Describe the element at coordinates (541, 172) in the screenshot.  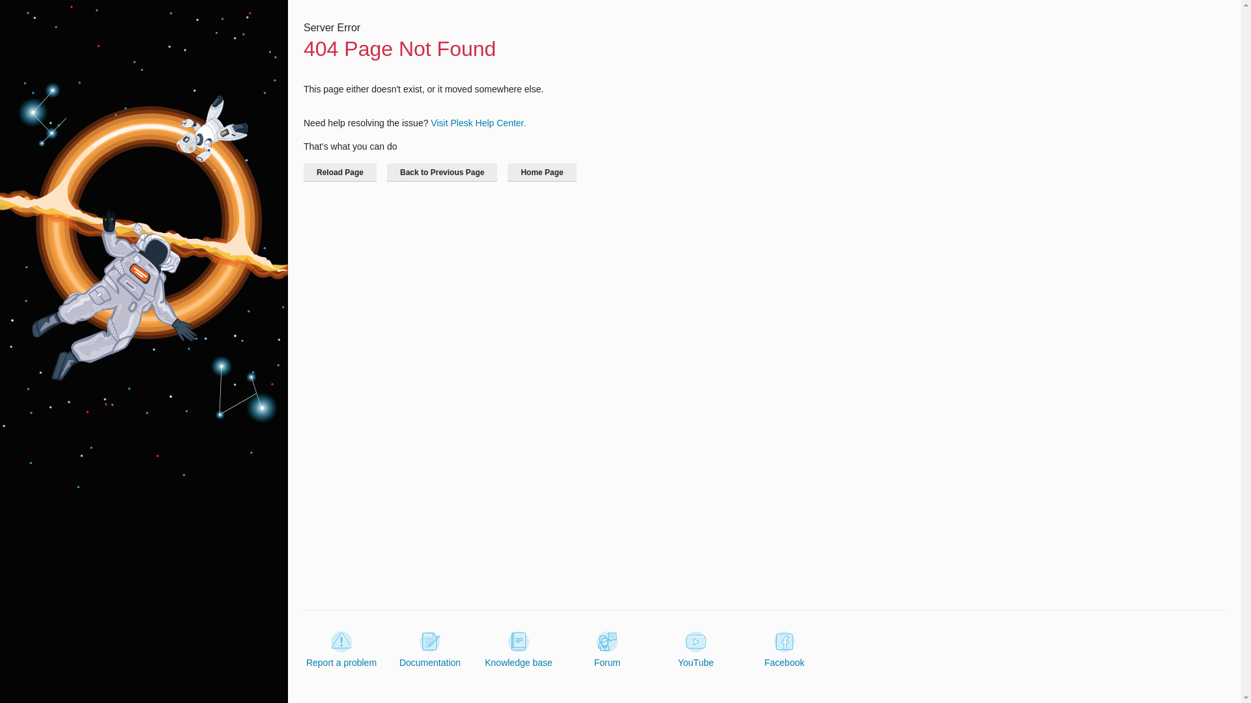
I see `Home Page` at that location.